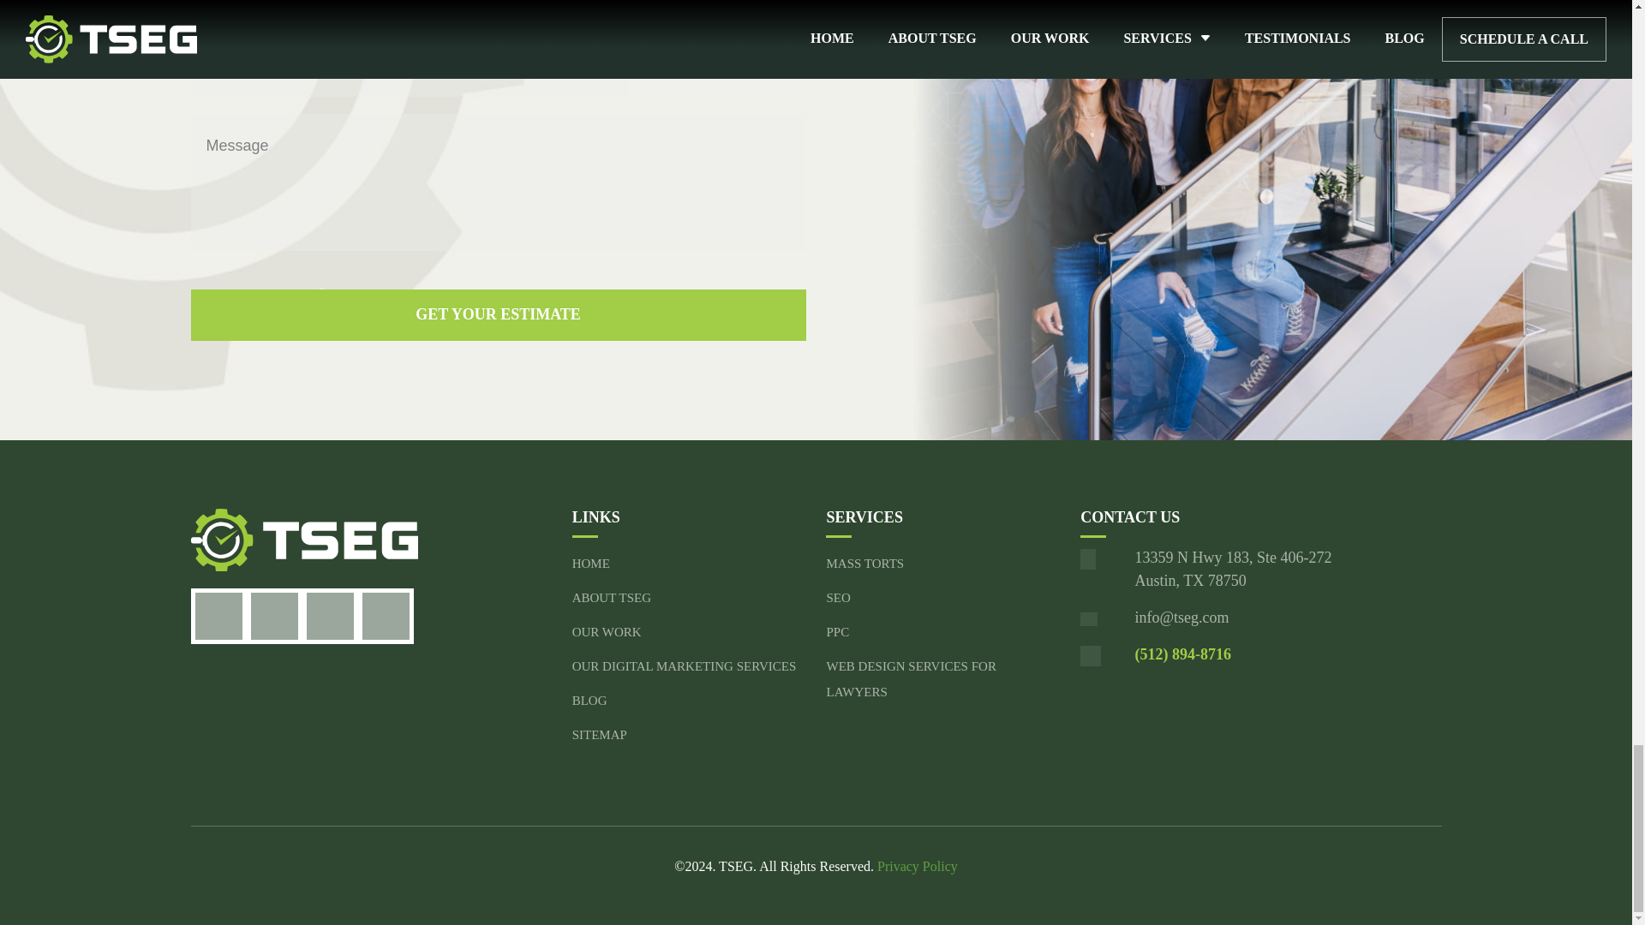 The height and width of the screenshot is (925, 1645). I want to click on Get your estimate, so click(498, 315).